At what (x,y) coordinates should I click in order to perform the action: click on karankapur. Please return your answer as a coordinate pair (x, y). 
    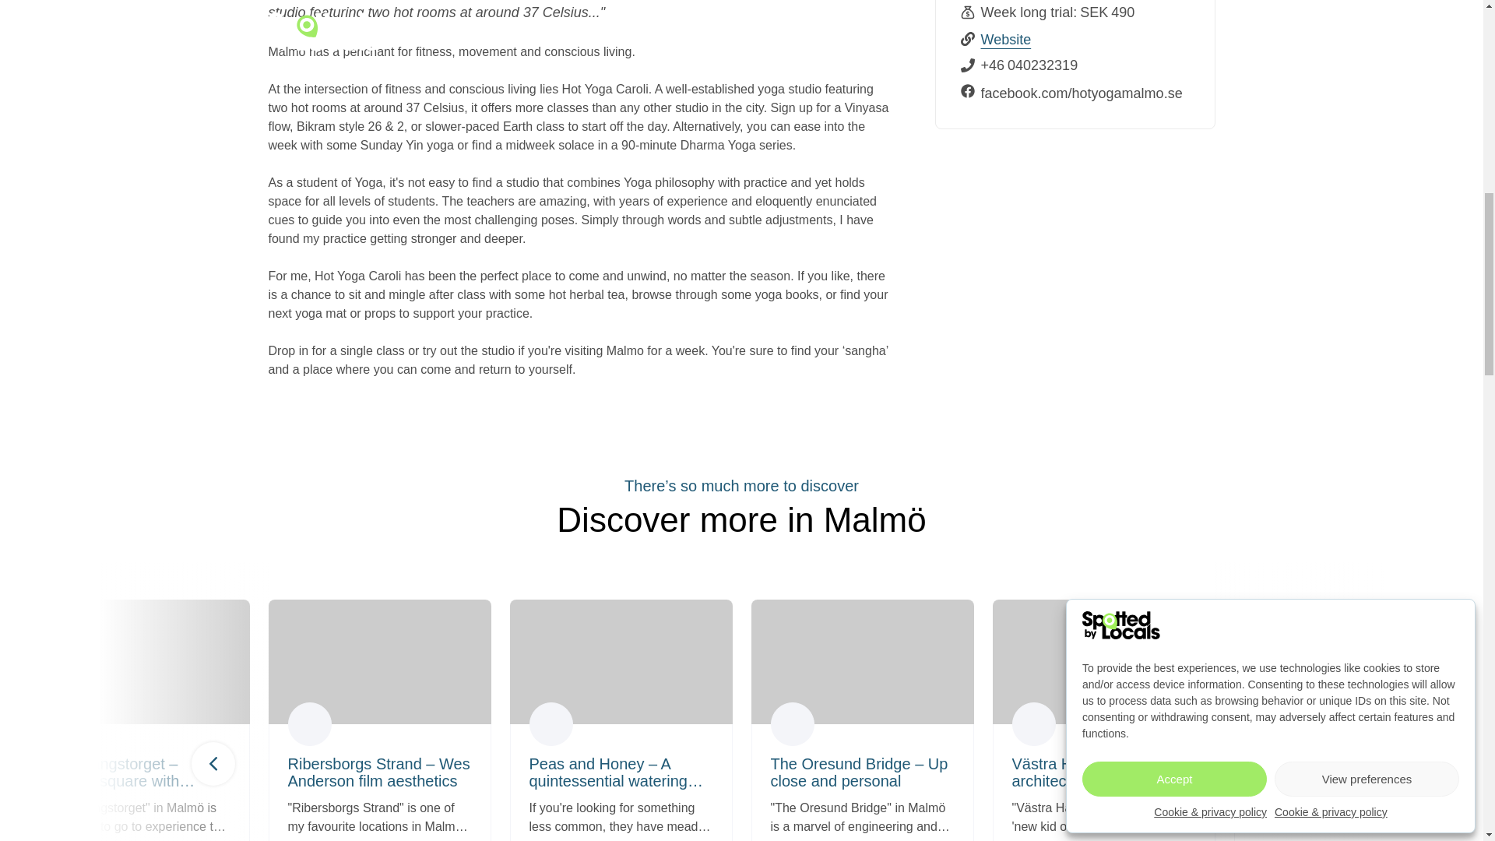
    Looking at the image, I should click on (551, 723).